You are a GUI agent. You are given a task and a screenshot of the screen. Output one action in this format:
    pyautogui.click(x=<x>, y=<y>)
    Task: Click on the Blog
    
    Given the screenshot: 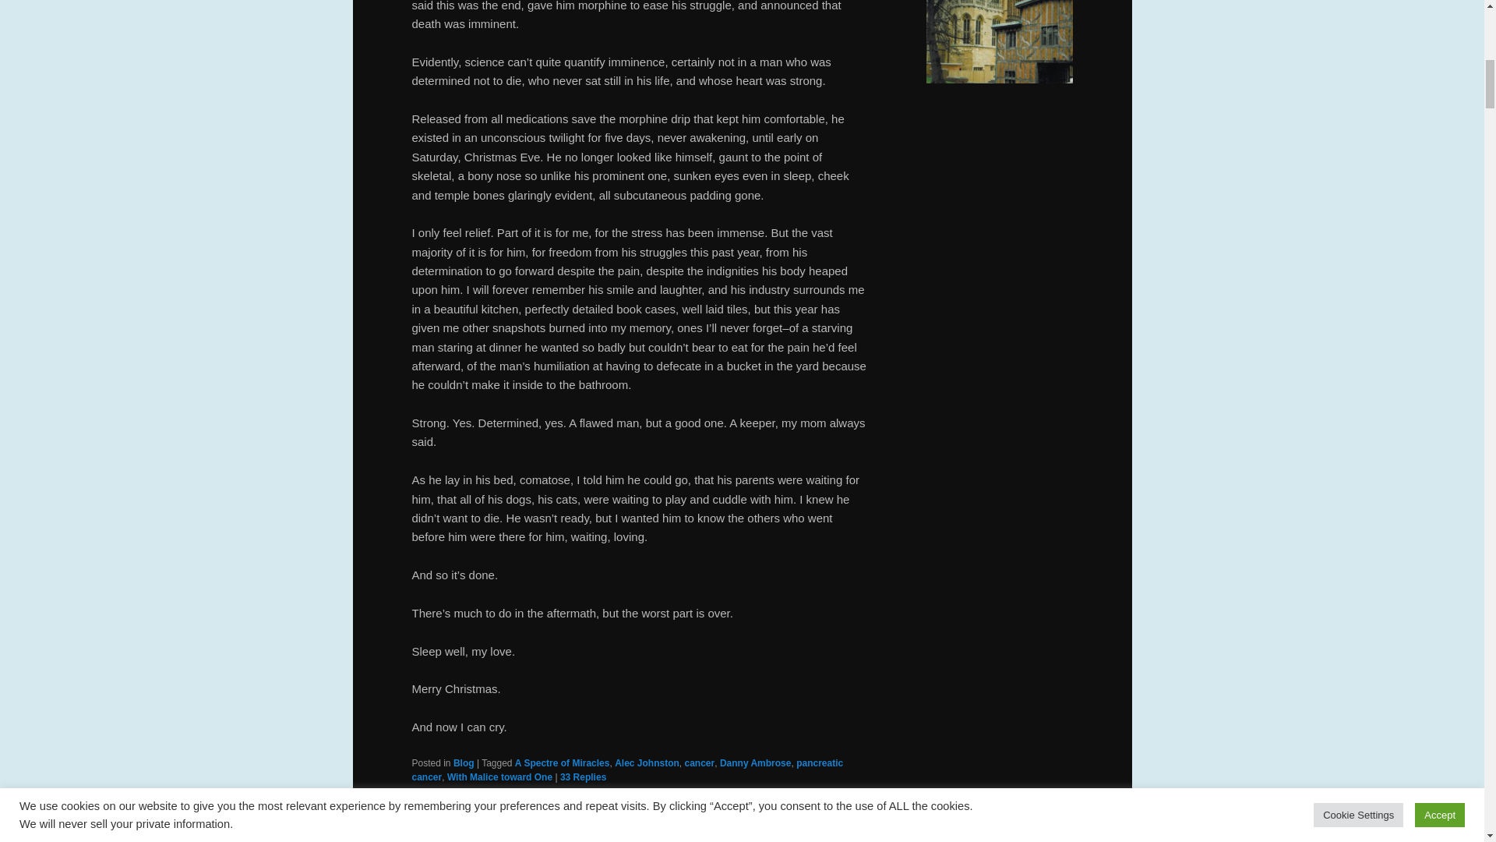 What is the action you would take?
    pyautogui.click(x=463, y=763)
    